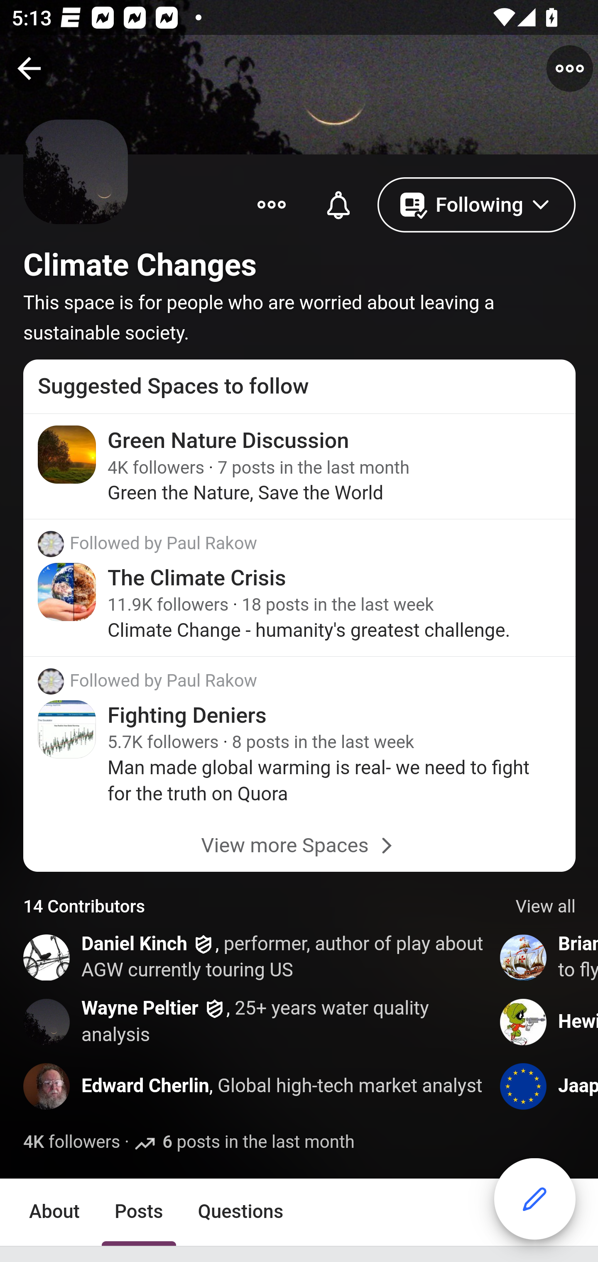  I want to click on View all, so click(546, 907).